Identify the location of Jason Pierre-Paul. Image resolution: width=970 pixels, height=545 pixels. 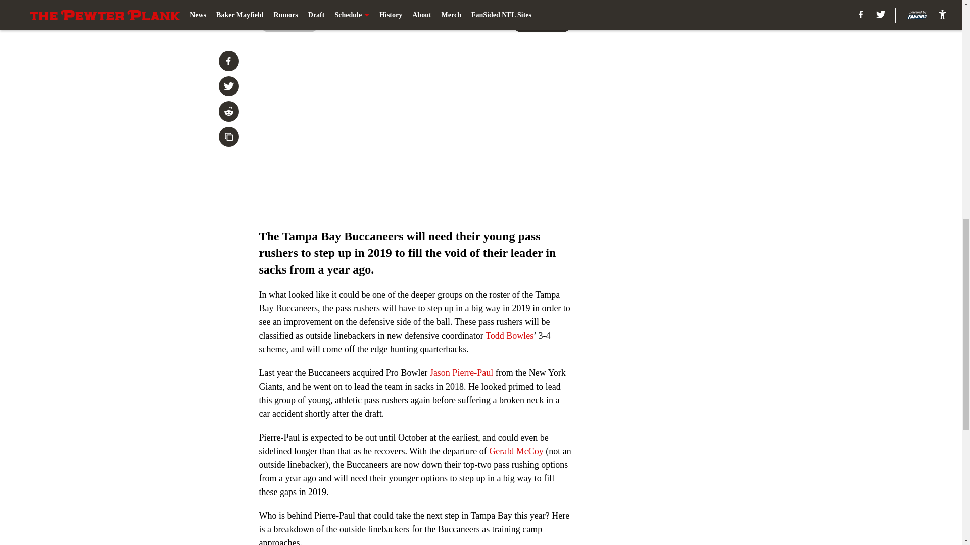
(461, 373).